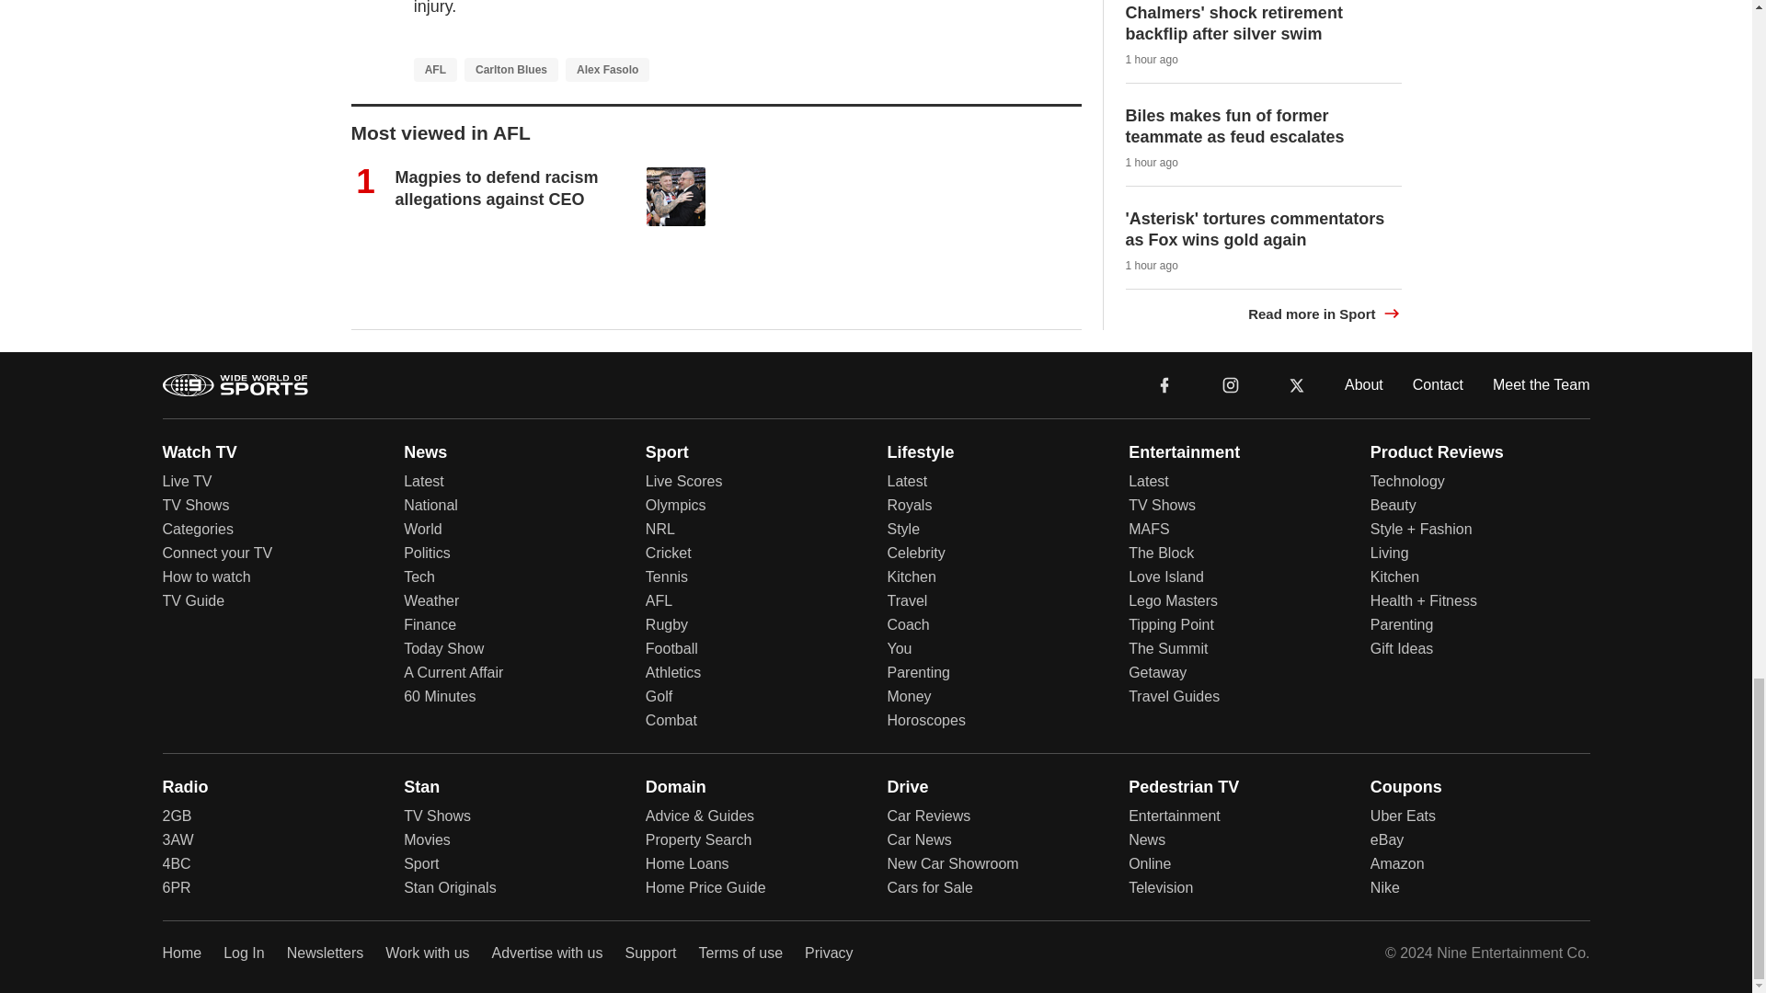 The image size is (1766, 993). What do you see at coordinates (510, 69) in the screenshot?
I see `Carlton Blues` at bounding box center [510, 69].